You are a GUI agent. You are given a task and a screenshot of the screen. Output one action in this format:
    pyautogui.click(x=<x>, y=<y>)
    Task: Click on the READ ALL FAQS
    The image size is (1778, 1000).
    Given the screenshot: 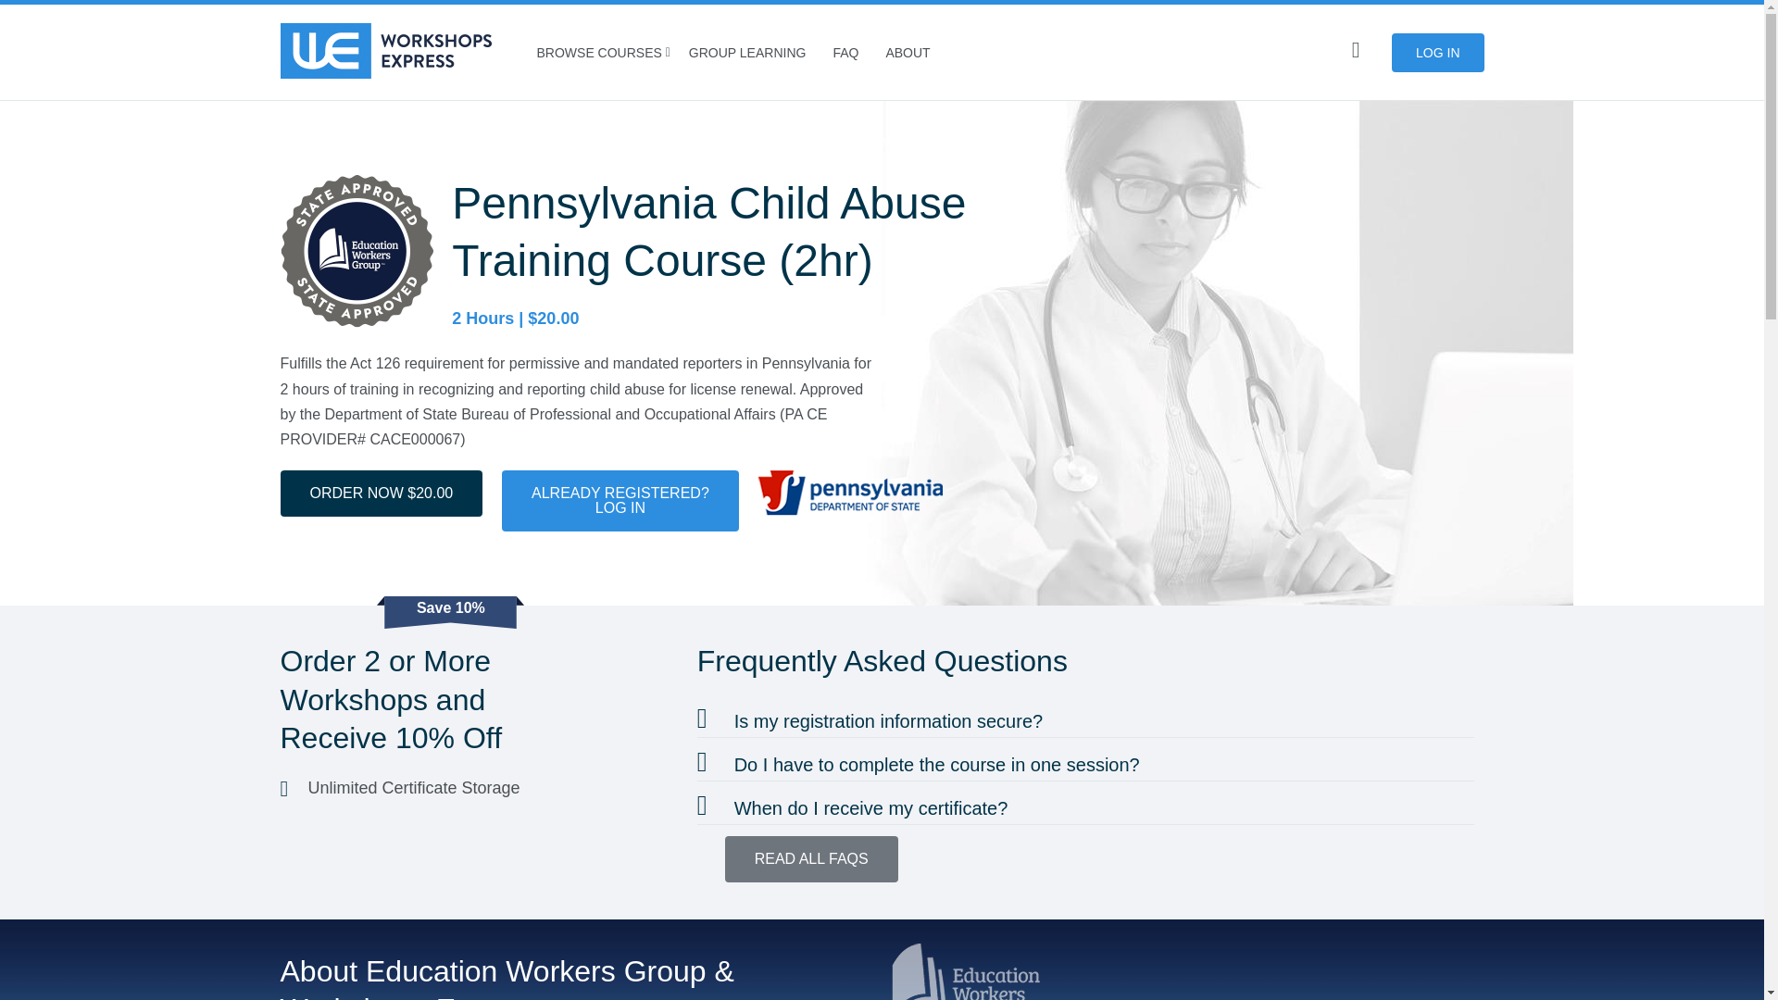 What is the action you would take?
    pyautogui.click(x=811, y=858)
    